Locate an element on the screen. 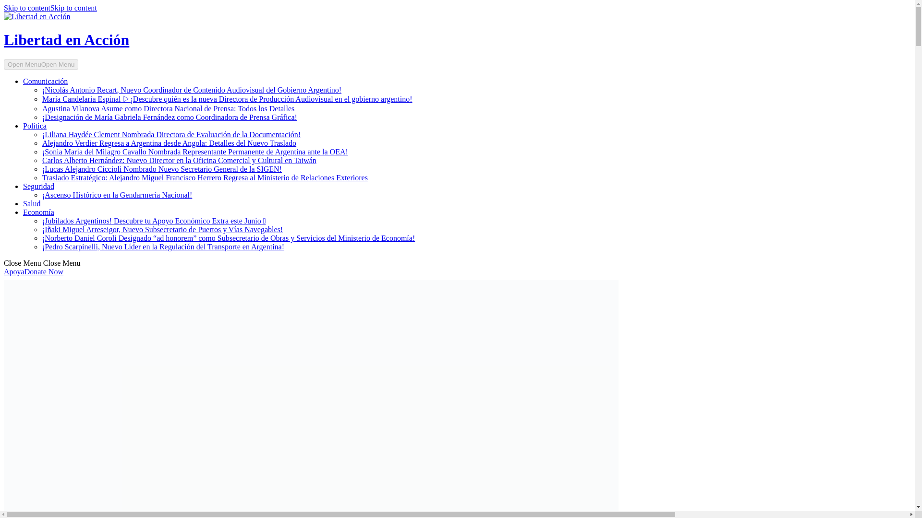  Seguridad is located at coordinates (38, 186).